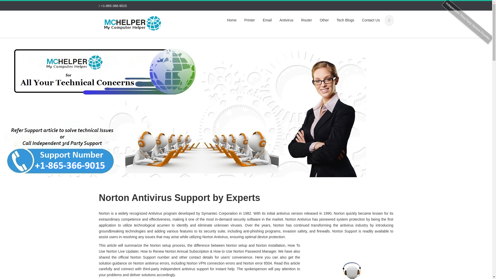 The width and height of the screenshot is (496, 279). I want to click on Contact Phone Number, so click(133, 23).